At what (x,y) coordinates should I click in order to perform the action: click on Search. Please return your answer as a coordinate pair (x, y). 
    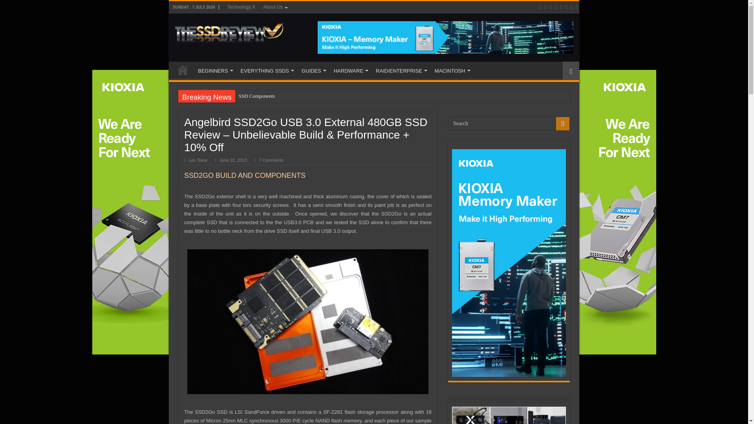
    Looking at the image, I should click on (509, 123).